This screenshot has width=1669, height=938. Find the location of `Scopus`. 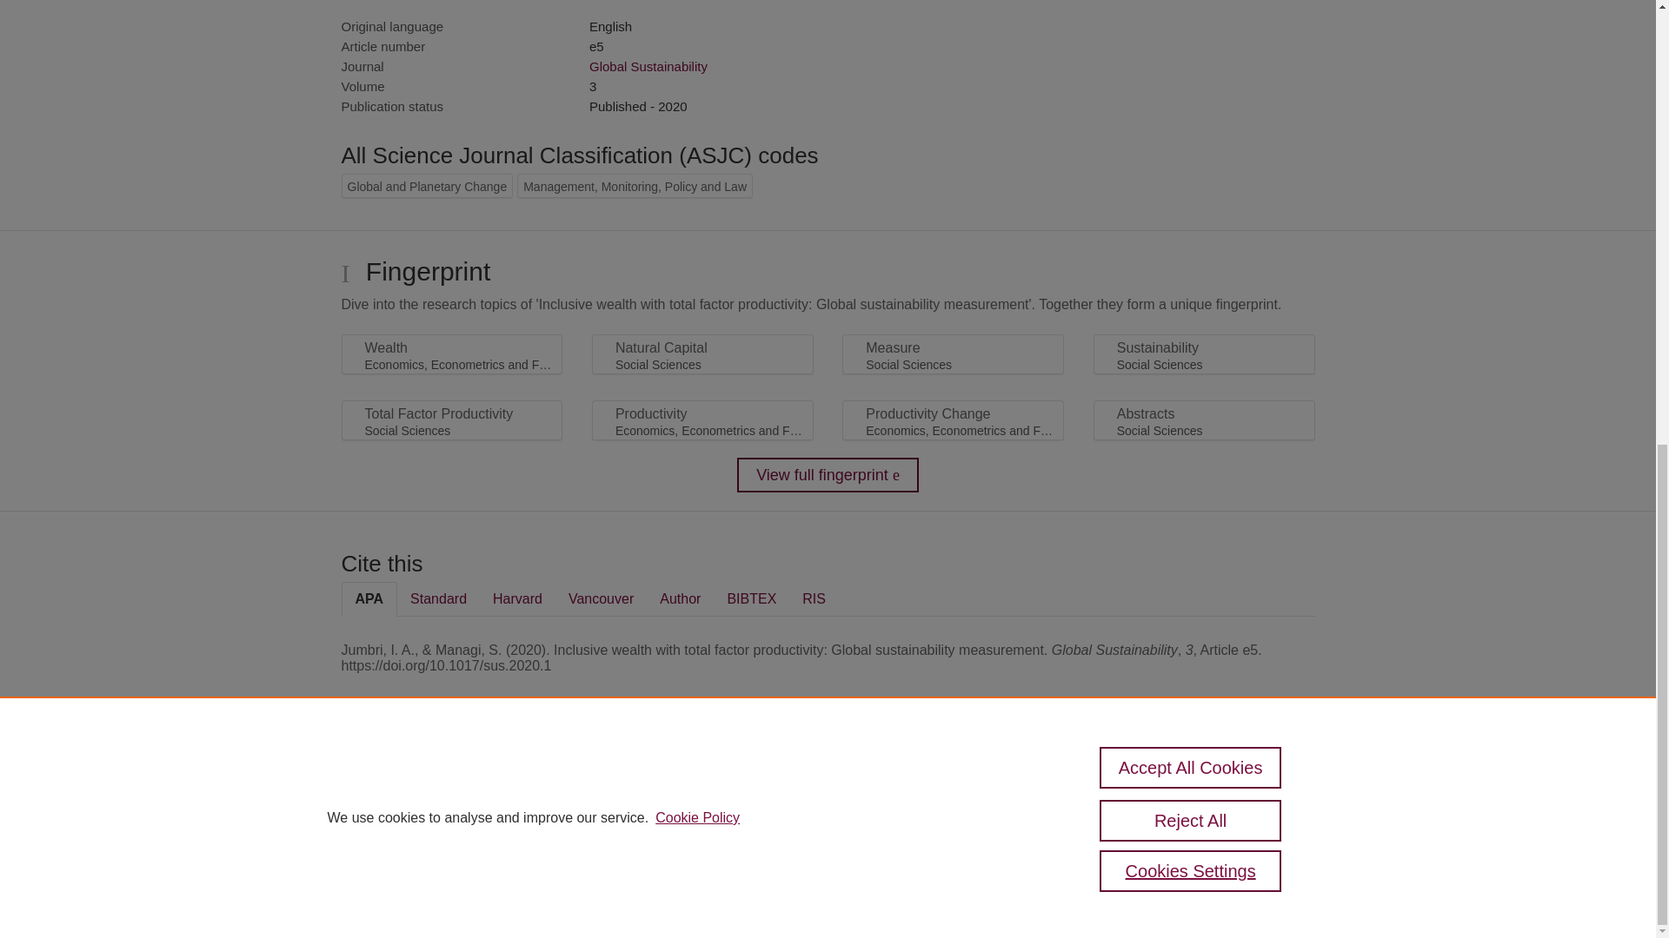

Scopus is located at coordinates (452, 787).